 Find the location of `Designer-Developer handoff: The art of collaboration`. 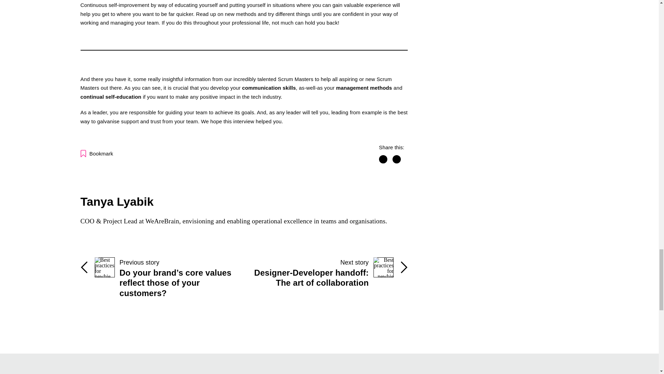

Designer-Developer handoff: The art of collaboration is located at coordinates (326, 281).